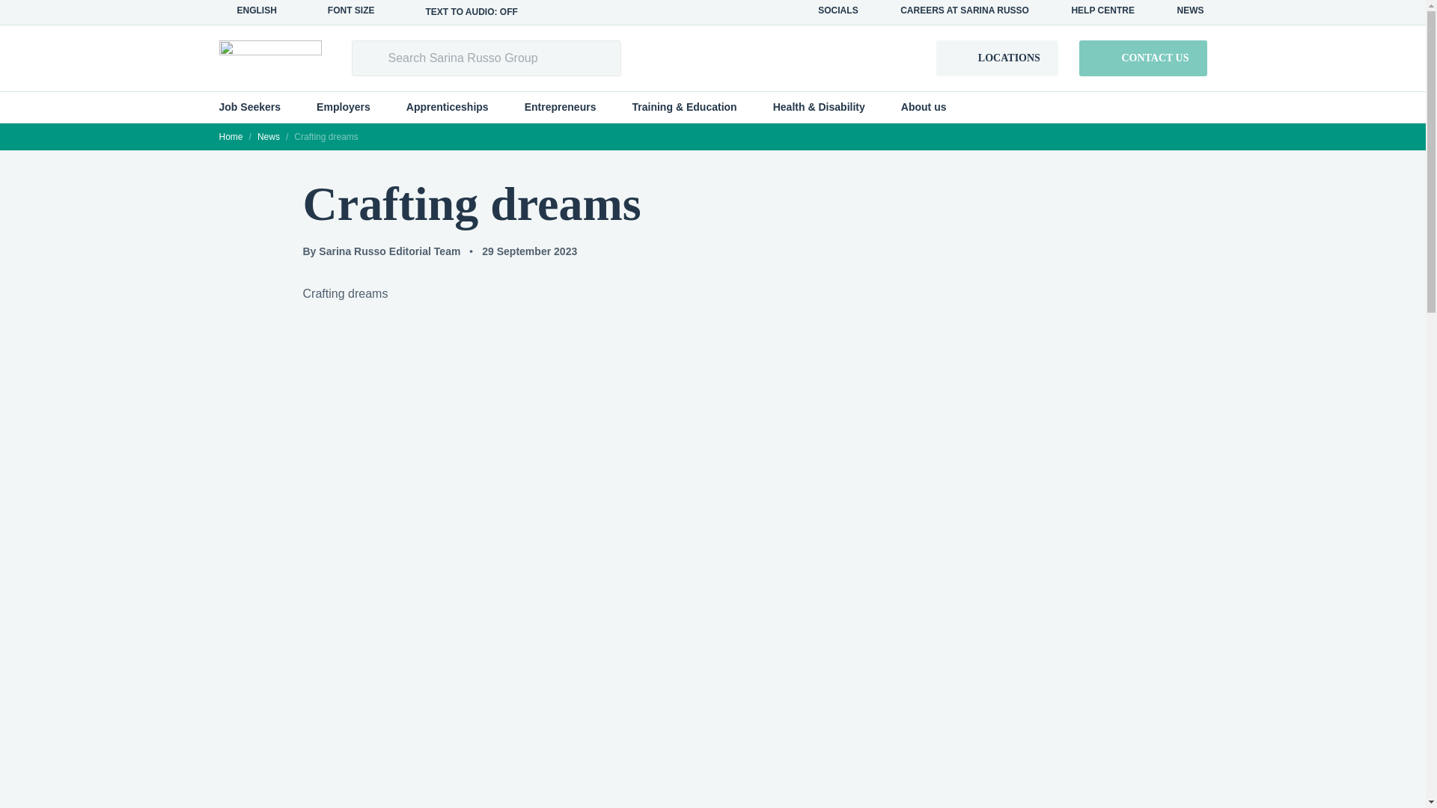 Image resolution: width=1437 pixels, height=808 pixels. Describe the element at coordinates (957, 10) in the screenshot. I see `CAREERS AT SARINA RUSSO` at that location.